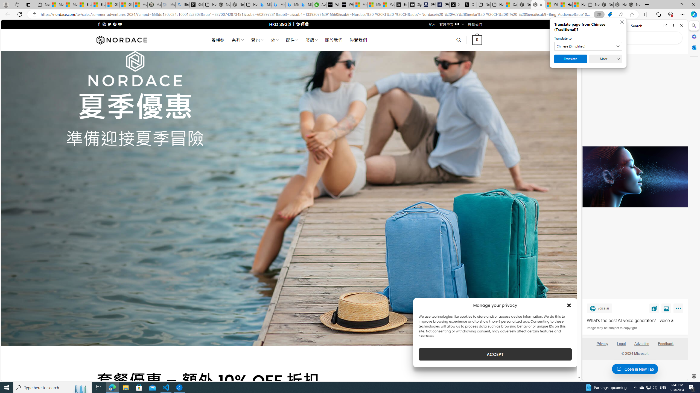 This screenshot has height=393, width=700. What do you see at coordinates (588, 46) in the screenshot?
I see `Translate to` at bounding box center [588, 46].